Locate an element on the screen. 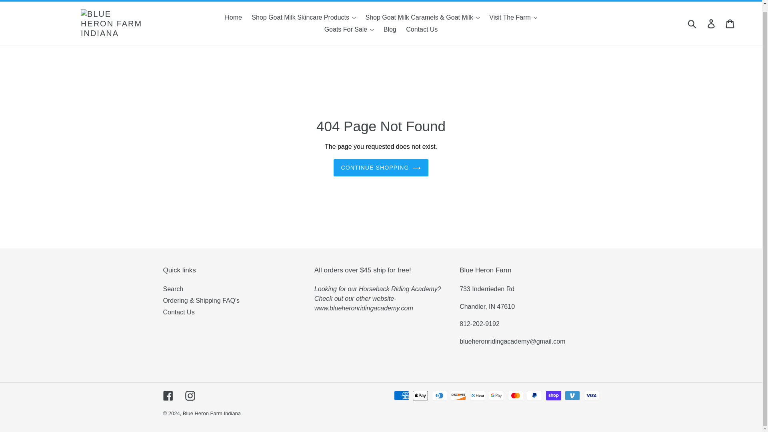  Cart is located at coordinates (730, 23).